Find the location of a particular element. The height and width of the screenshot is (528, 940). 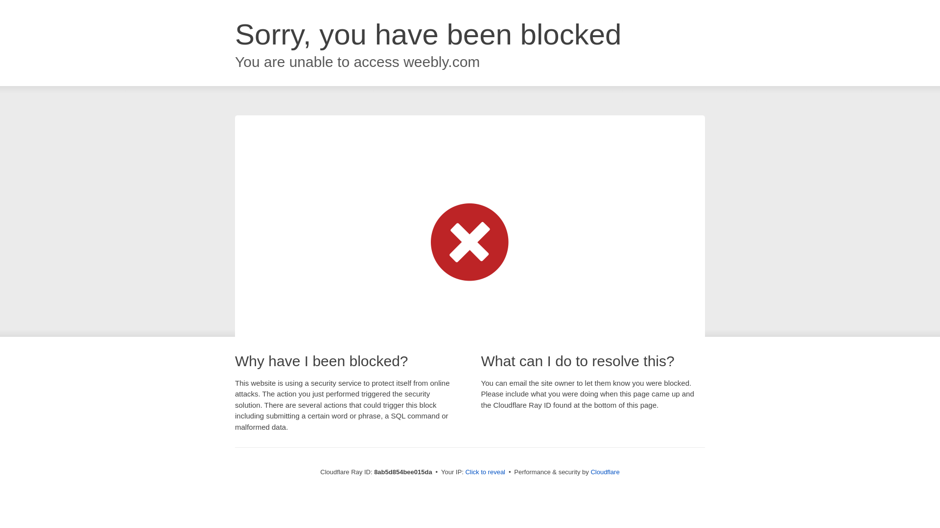

Click to reveal is located at coordinates (485, 472).